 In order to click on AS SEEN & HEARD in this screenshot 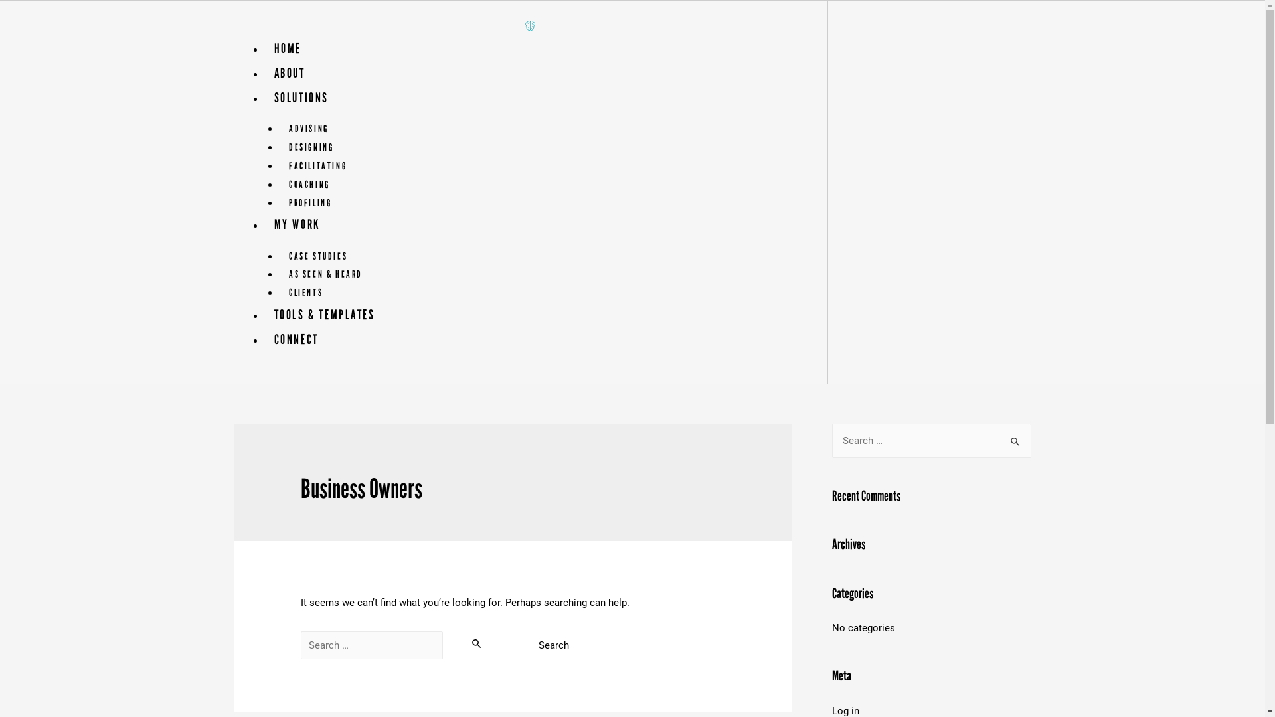, I will do `click(325, 274)`.